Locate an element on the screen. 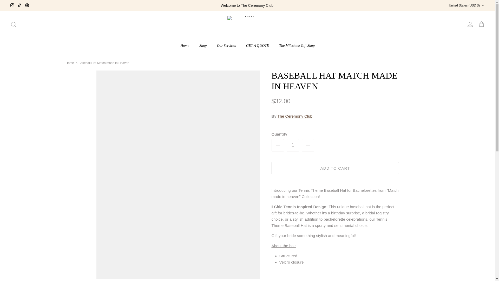  1 is located at coordinates (293, 145).